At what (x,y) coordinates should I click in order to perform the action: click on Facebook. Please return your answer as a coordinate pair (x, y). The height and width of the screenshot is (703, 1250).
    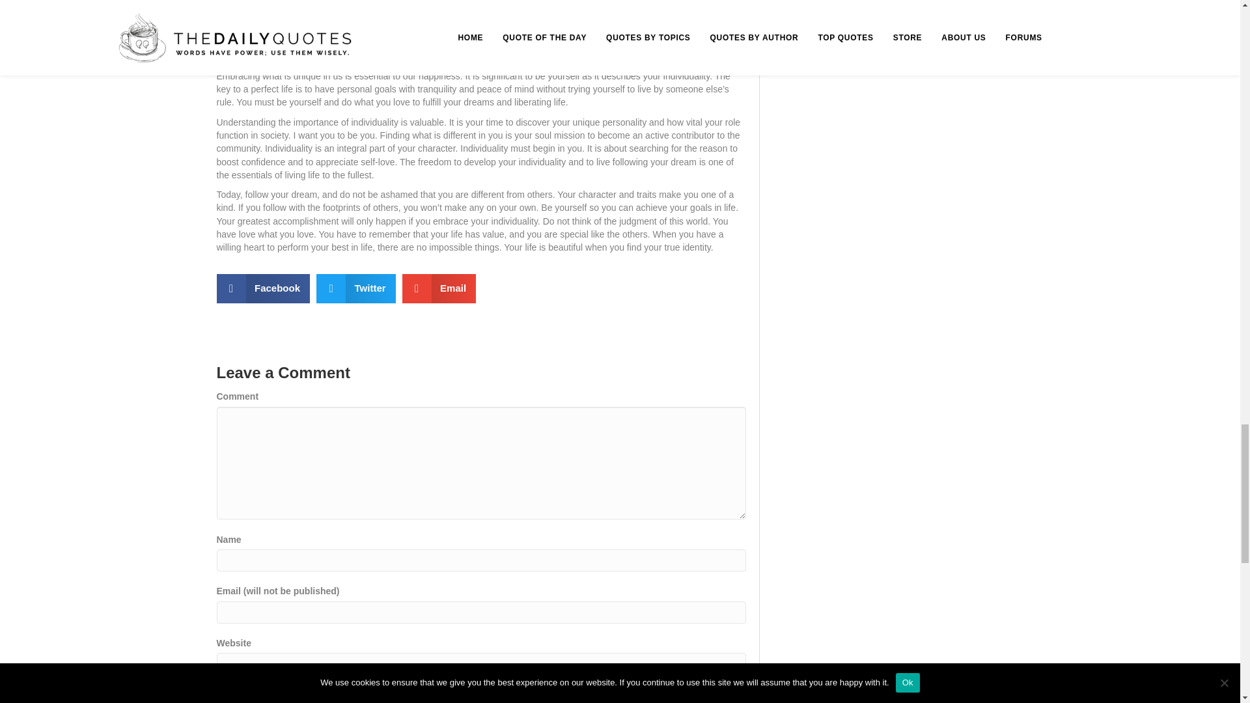
    Looking at the image, I should click on (263, 288).